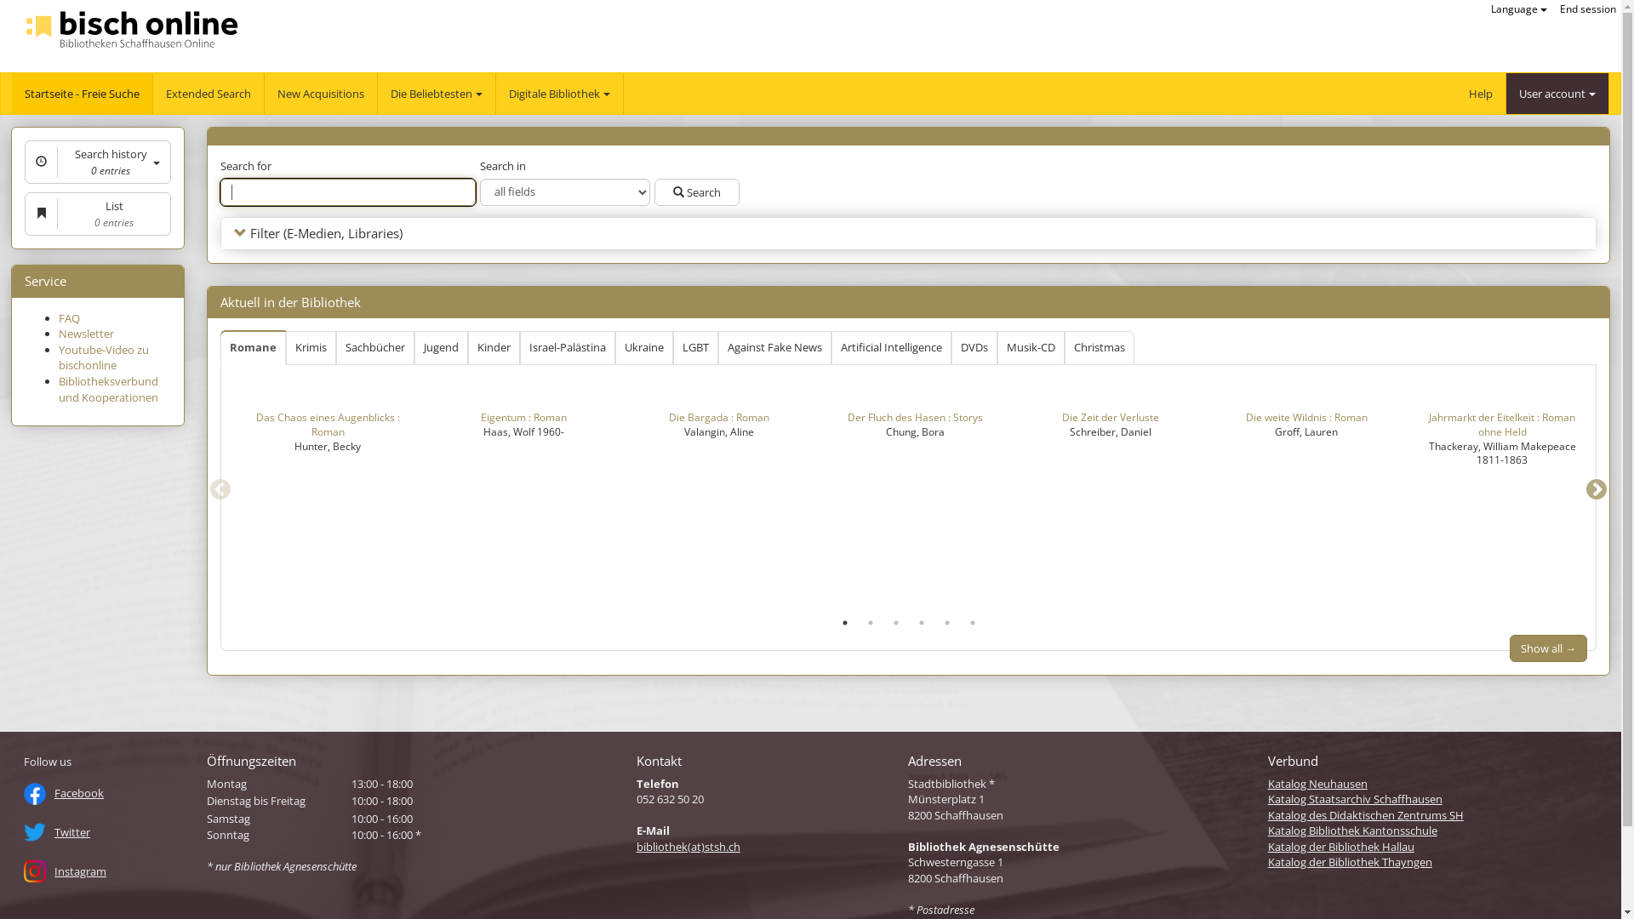 This screenshot has width=1634, height=919. What do you see at coordinates (974, 348) in the screenshot?
I see `DVDs` at bounding box center [974, 348].